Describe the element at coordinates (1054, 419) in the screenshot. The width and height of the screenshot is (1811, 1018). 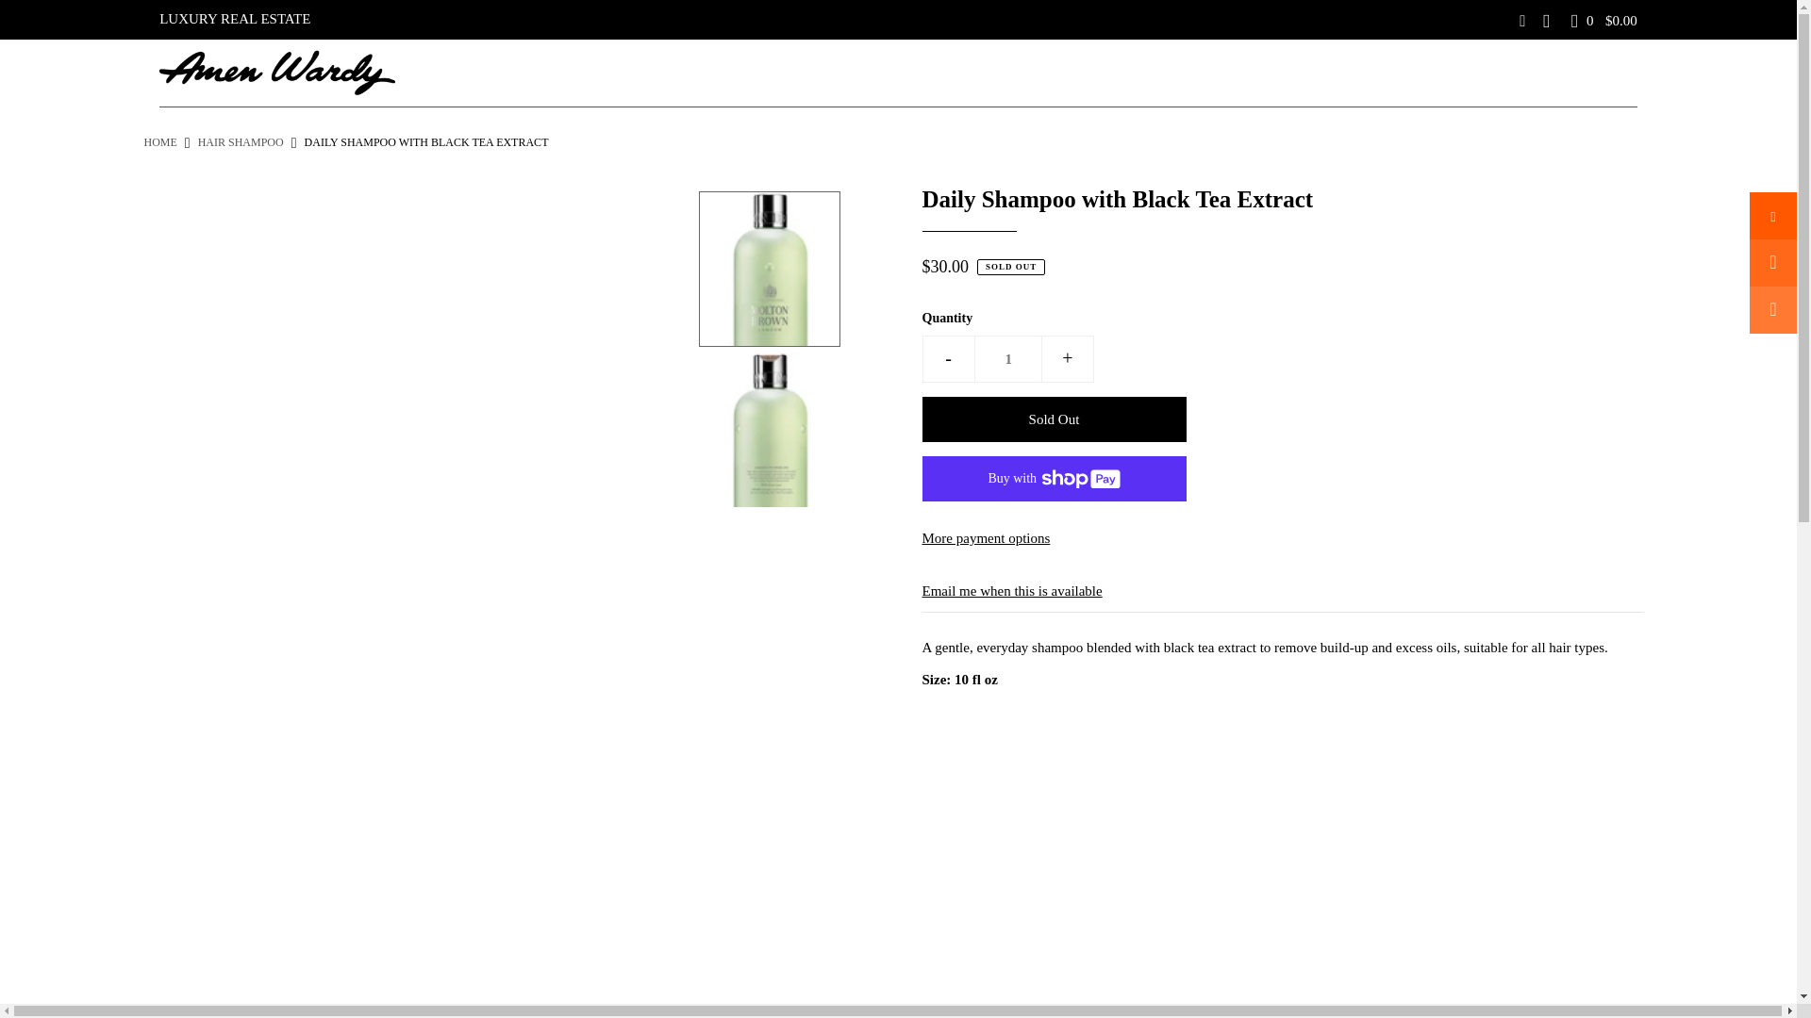
I see `Sold Out` at that location.